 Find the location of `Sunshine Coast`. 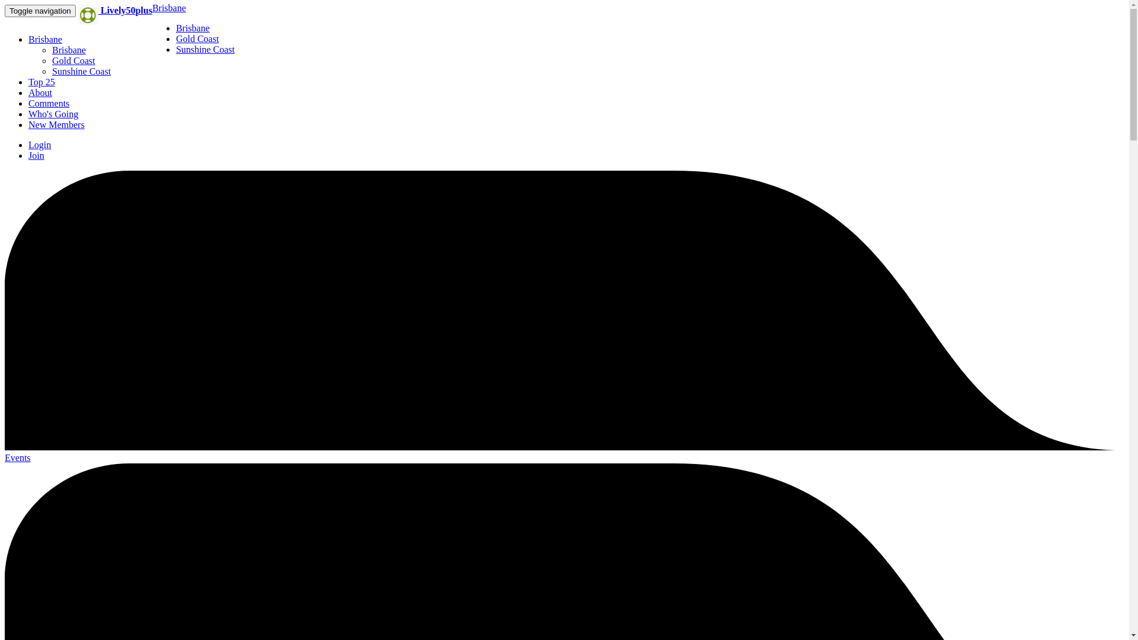

Sunshine Coast is located at coordinates (205, 50).